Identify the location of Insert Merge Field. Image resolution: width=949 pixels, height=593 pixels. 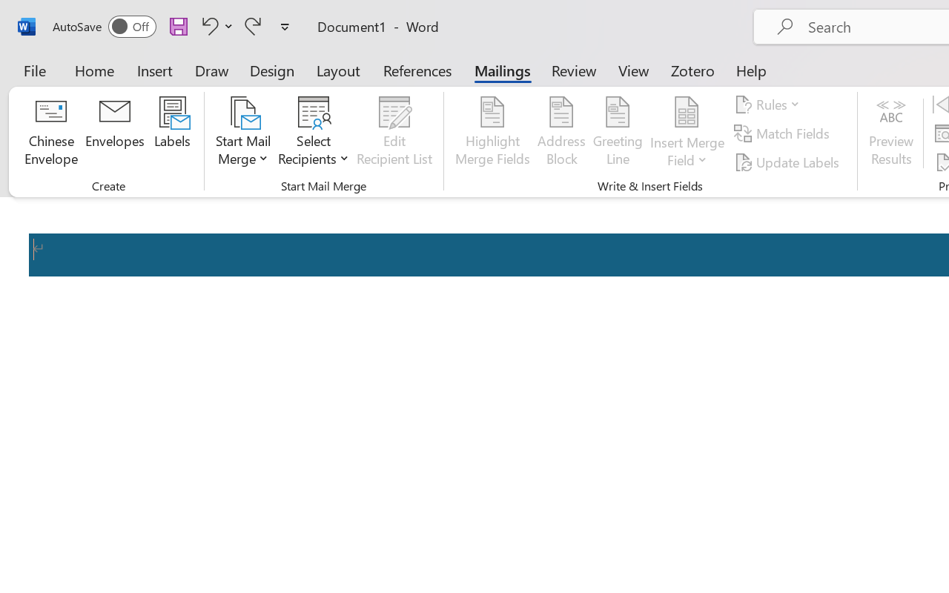
(687, 113).